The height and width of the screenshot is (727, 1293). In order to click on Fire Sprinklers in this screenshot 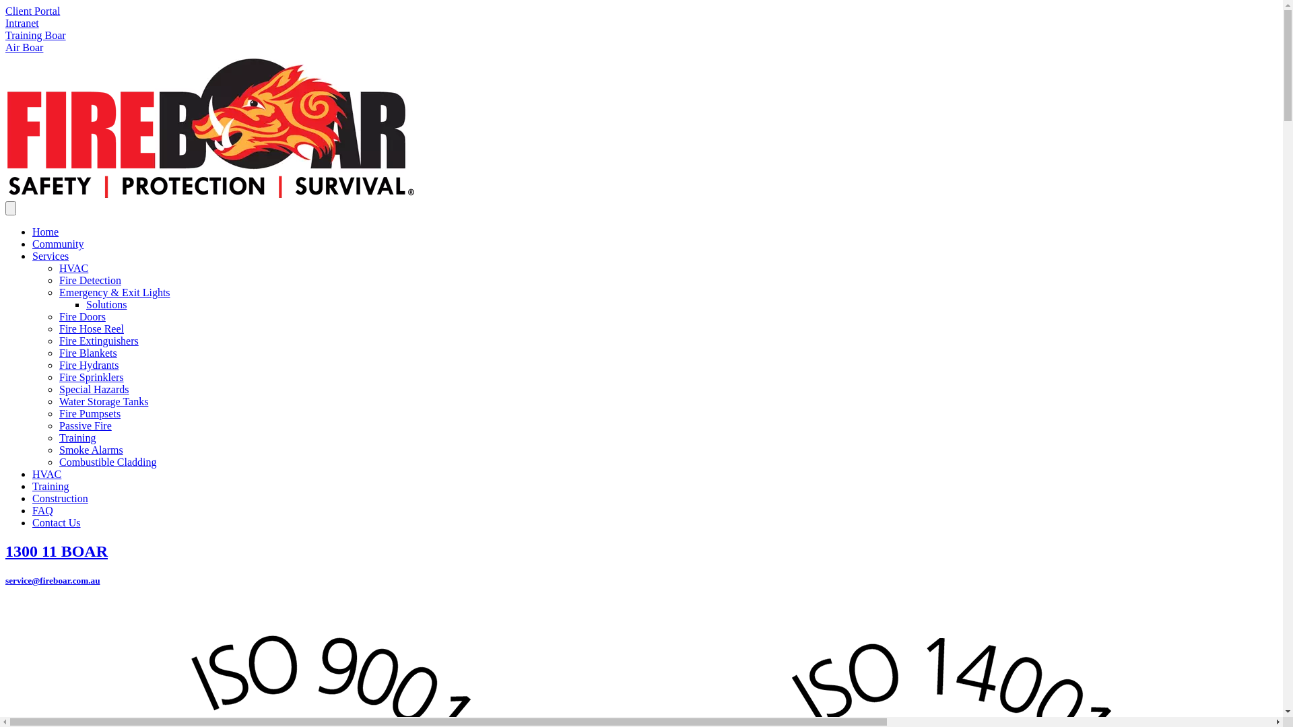, I will do `click(92, 377)`.